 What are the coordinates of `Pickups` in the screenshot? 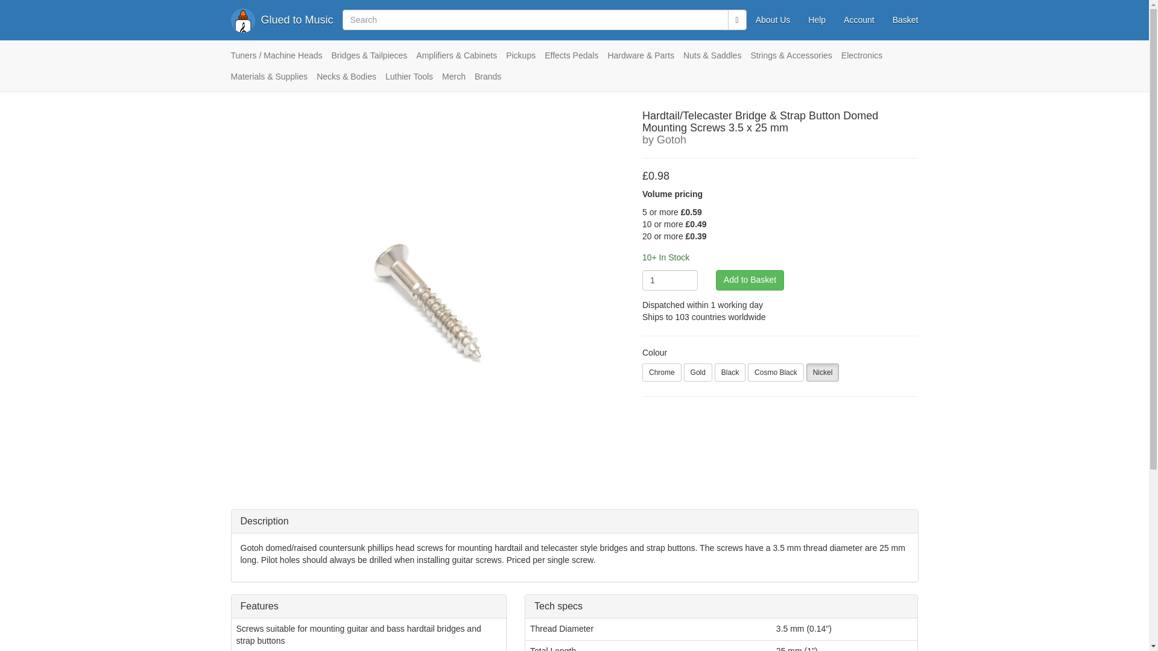 It's located at (525, 60).